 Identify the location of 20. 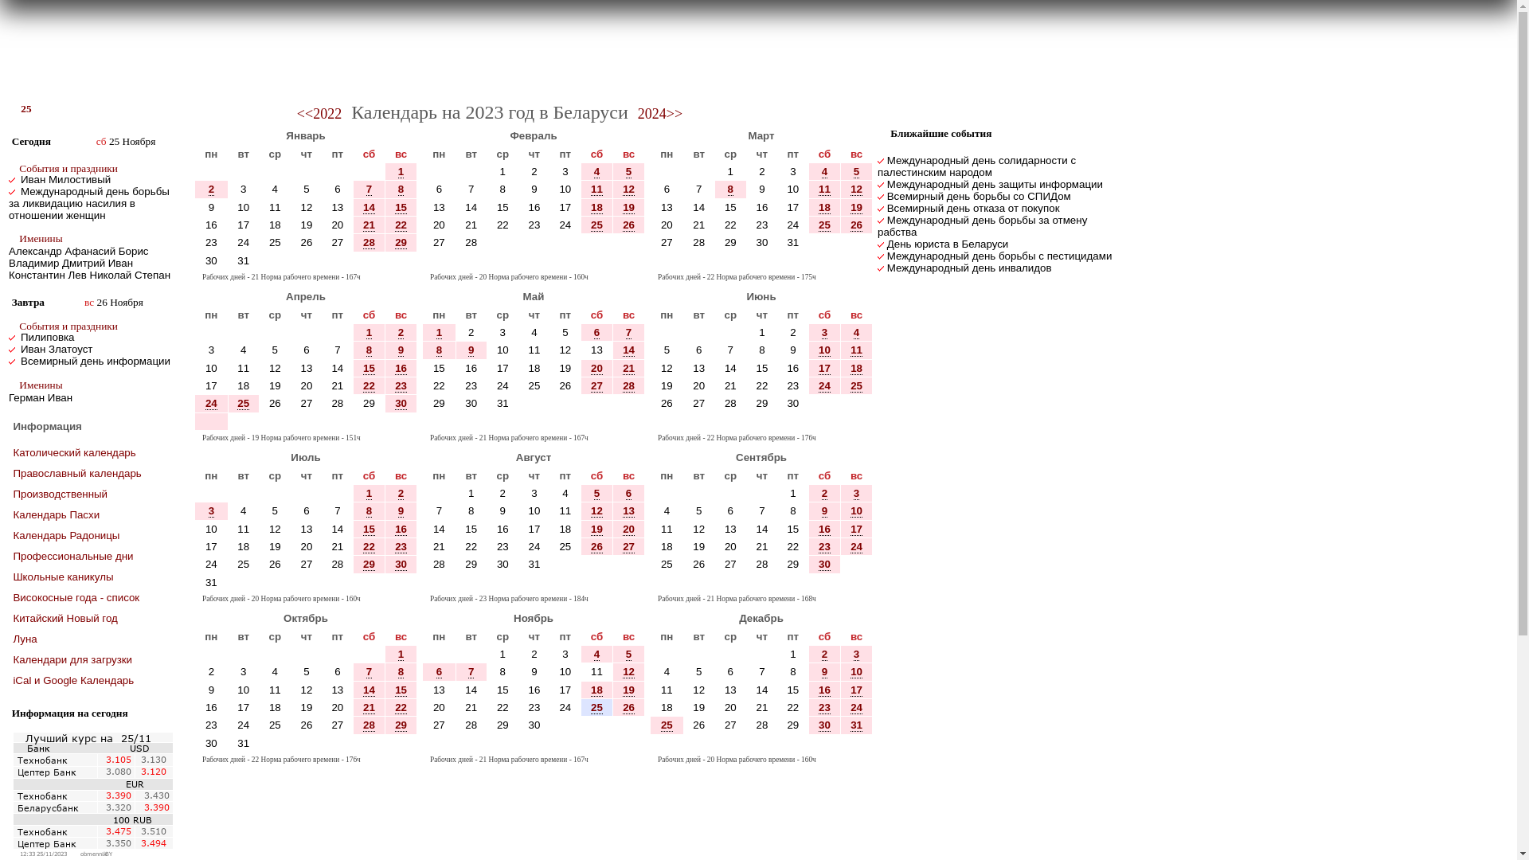
(731, 546).